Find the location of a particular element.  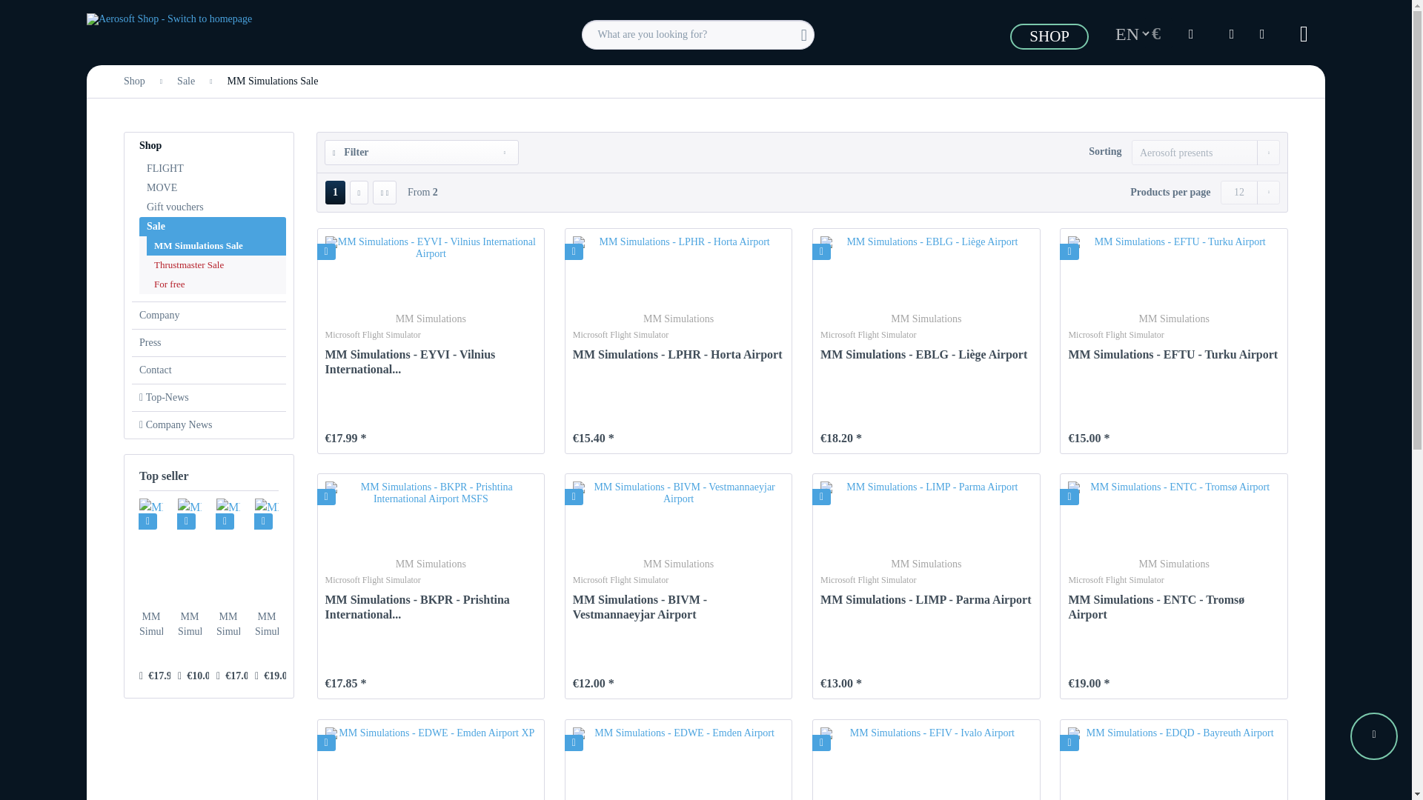

MM Simulations Sale is located at coordinates (272, 81).